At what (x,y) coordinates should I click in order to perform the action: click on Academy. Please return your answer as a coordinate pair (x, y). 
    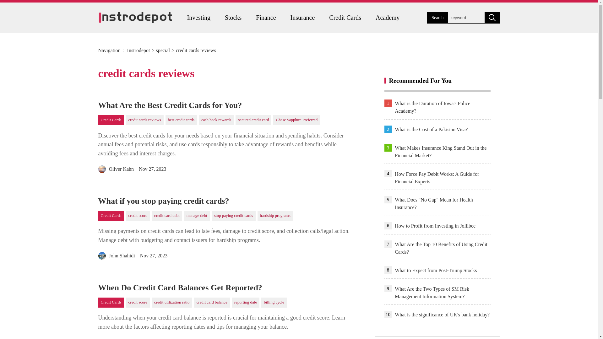
    Looking at the image, I should click on (388, 18).